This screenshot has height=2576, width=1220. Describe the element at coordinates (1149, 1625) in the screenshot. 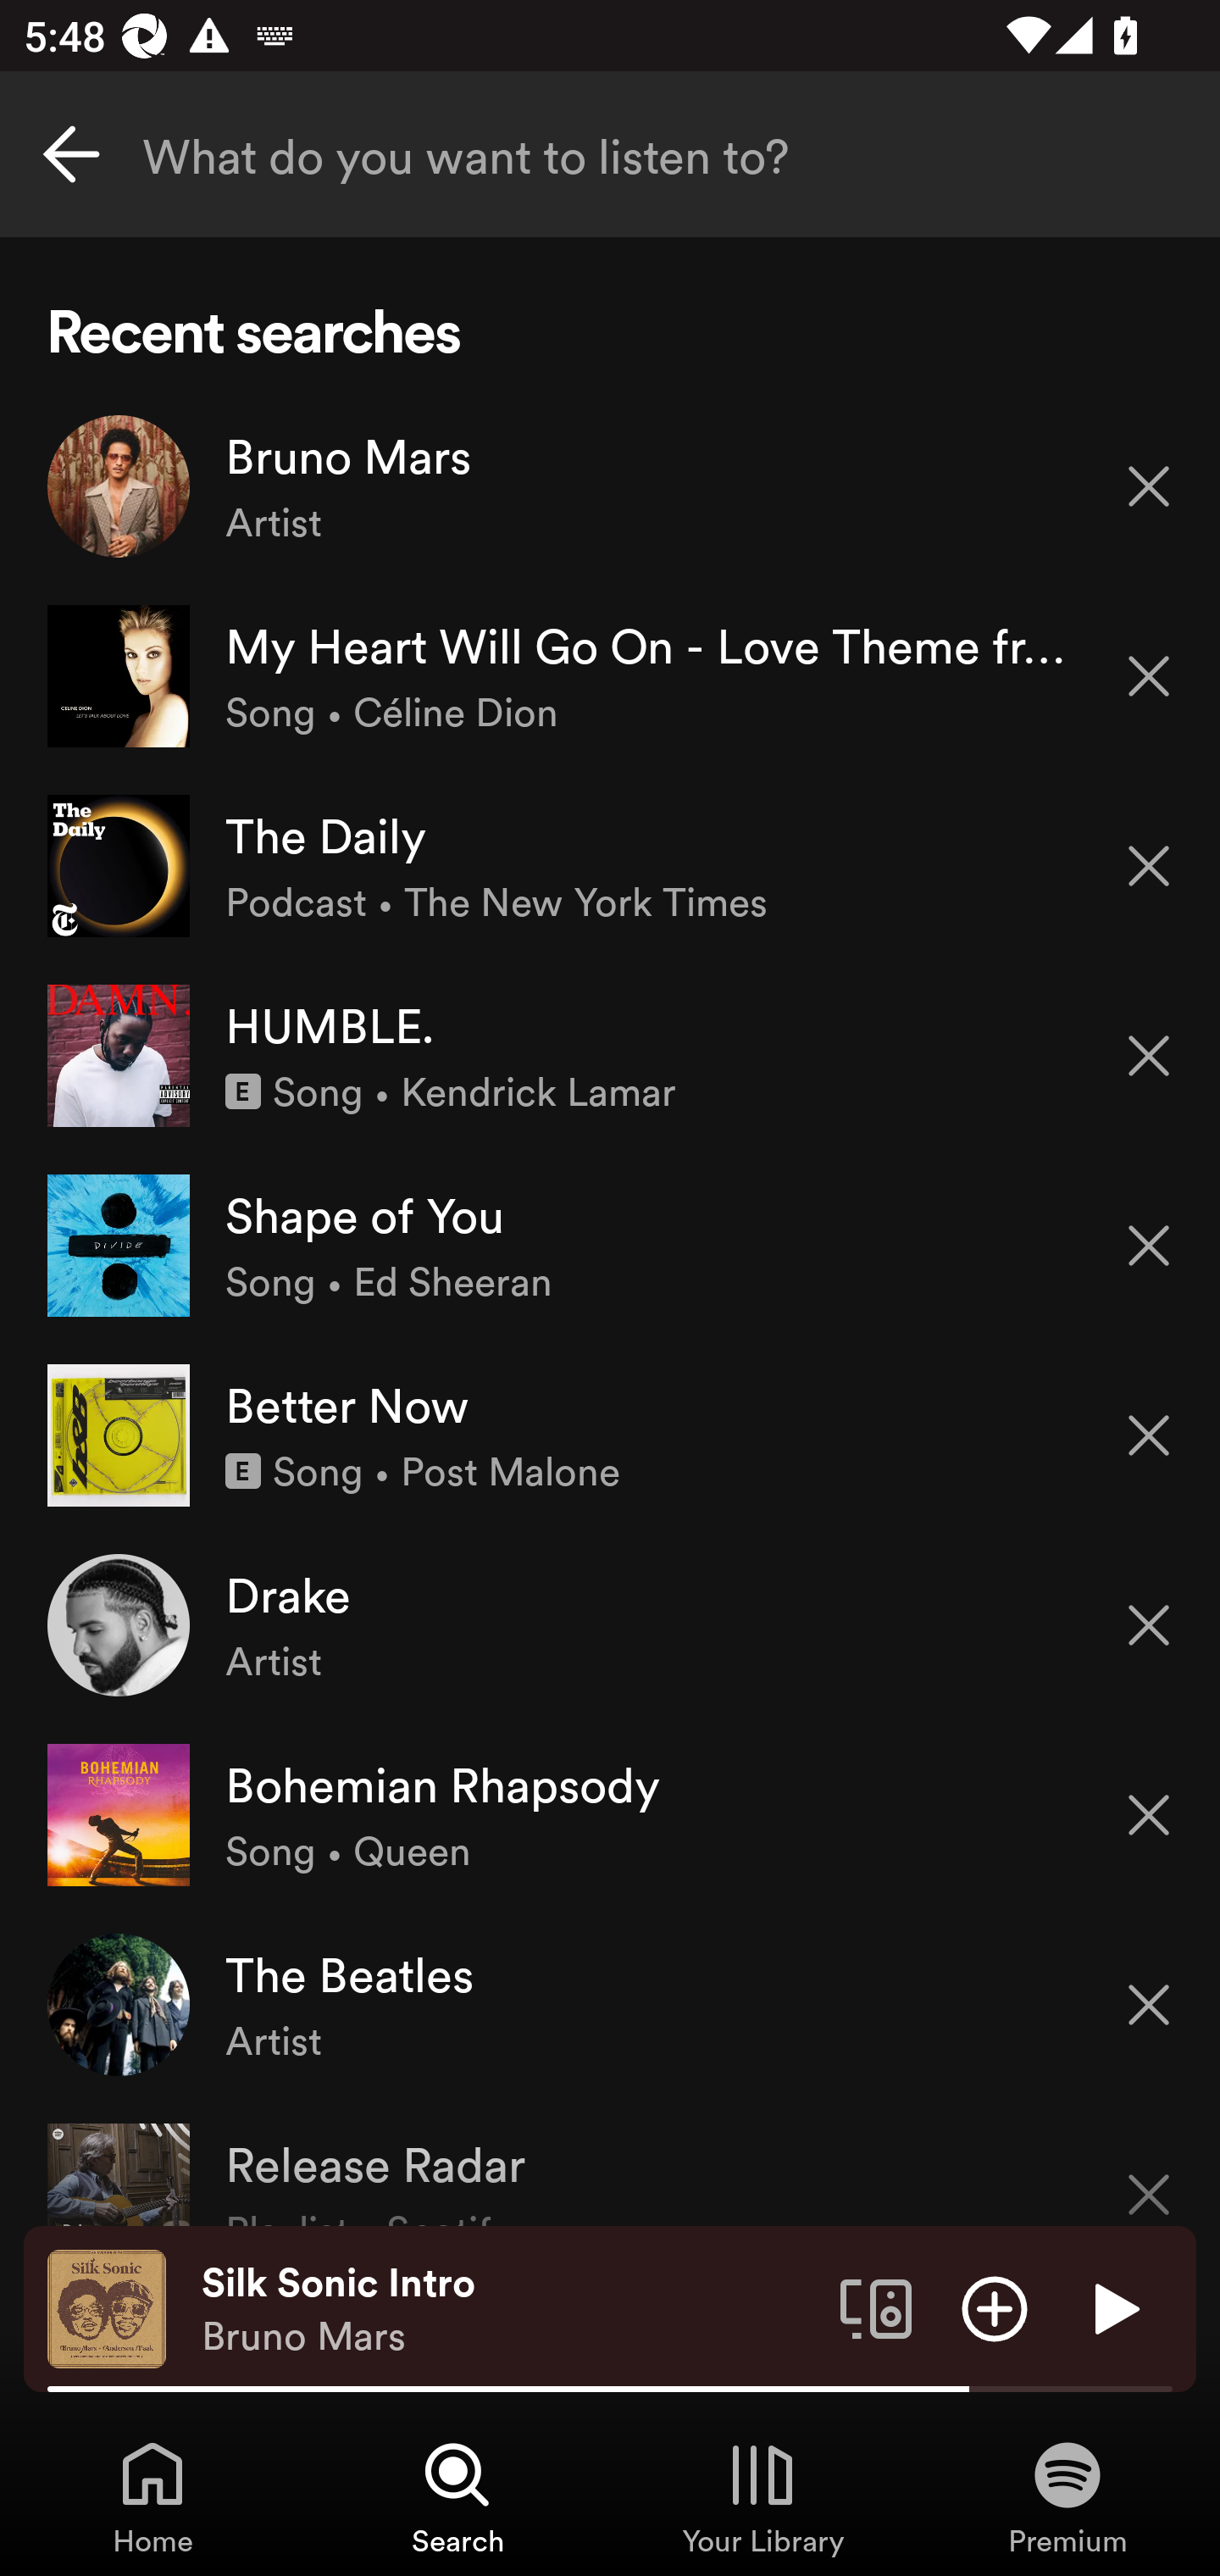

I see `Remove` at that location.